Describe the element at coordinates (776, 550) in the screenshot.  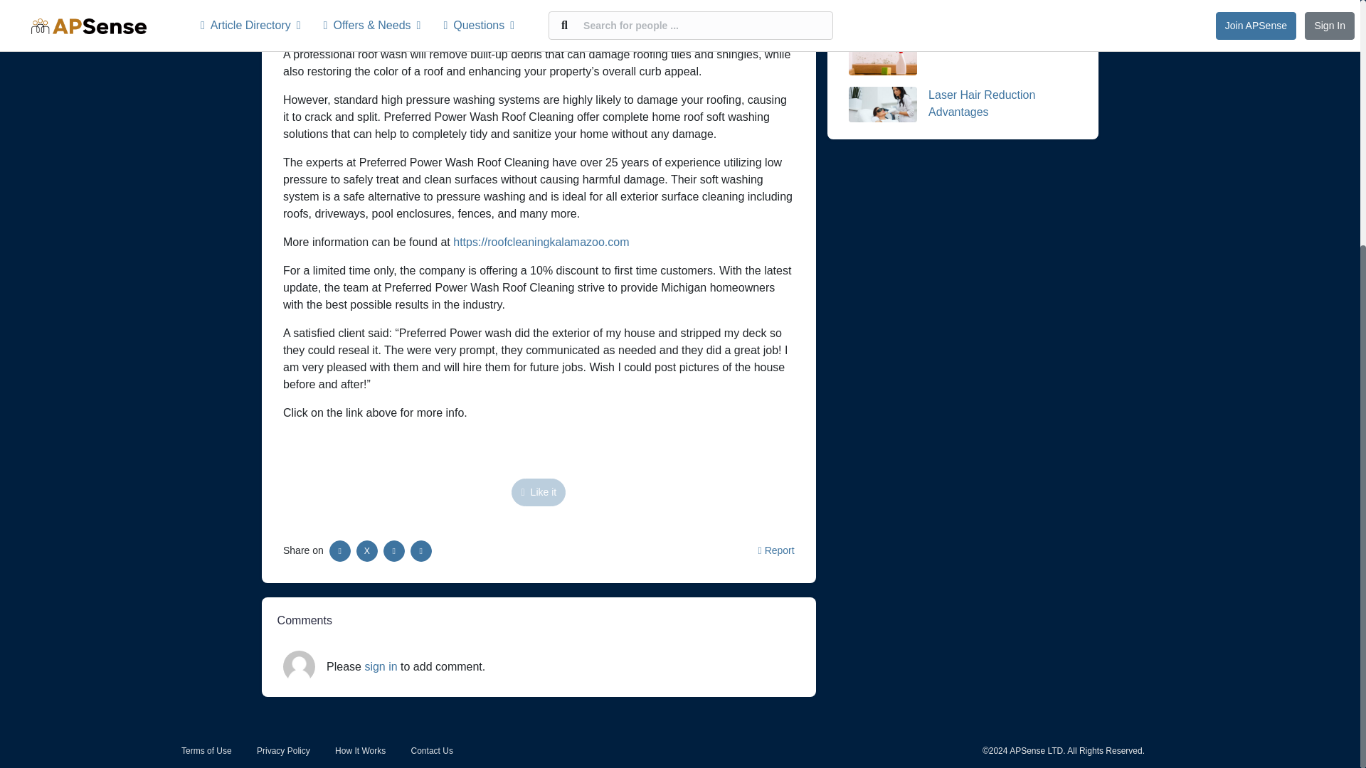
I see `Report` at that location.